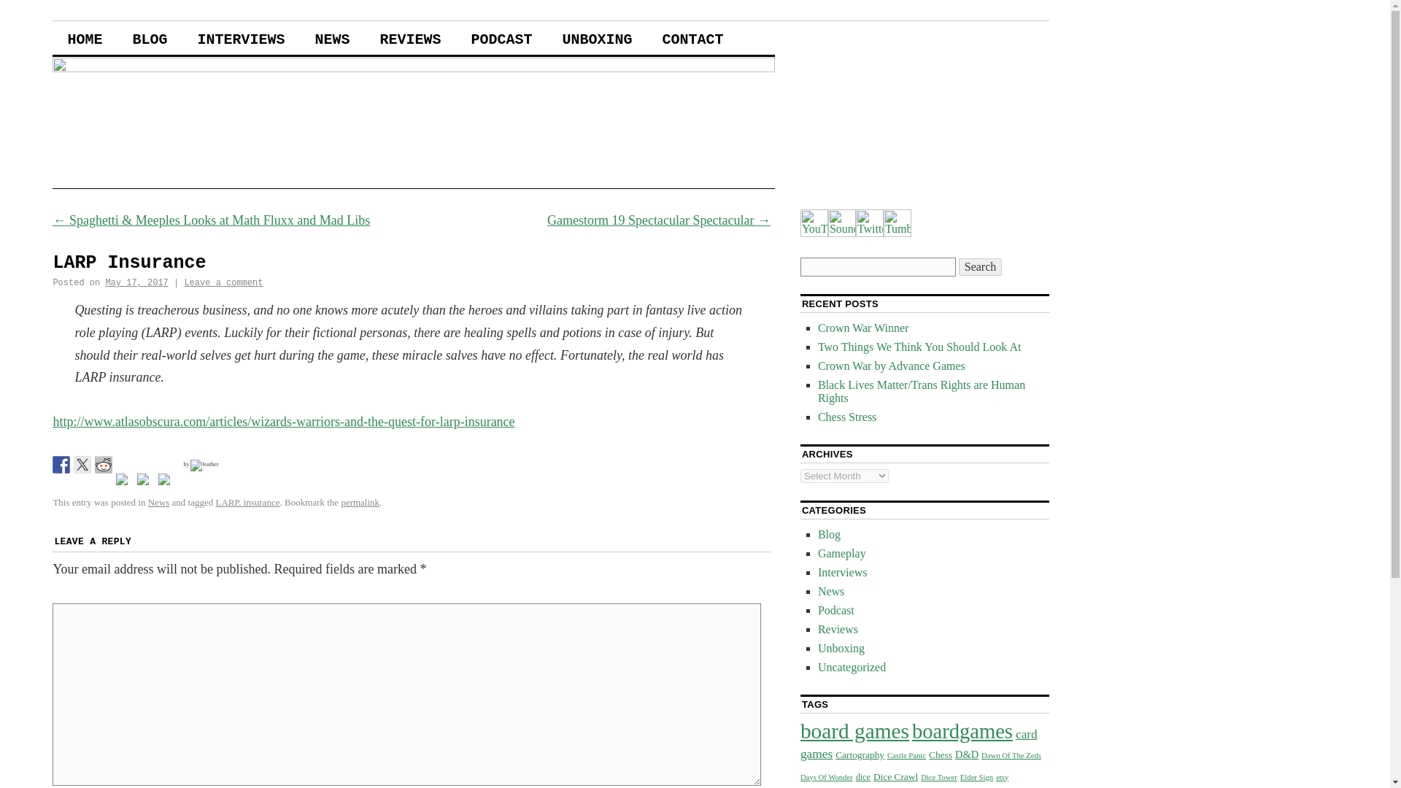  What do you see at coordinates (241, 38) in the screenshot?
I see `INTERVIEWS` at bounding box center [241, 38].